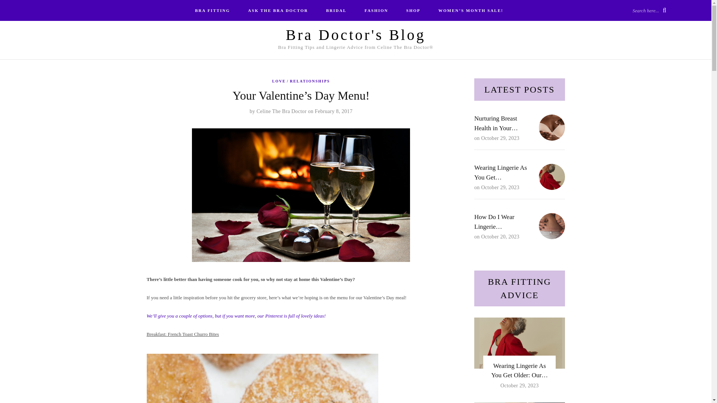 The image size is (717, 403). What do you see at coordinates (310, 81) in the screenshot?
I see `RELATIONSHIPS` at bounding box center [310, 81].